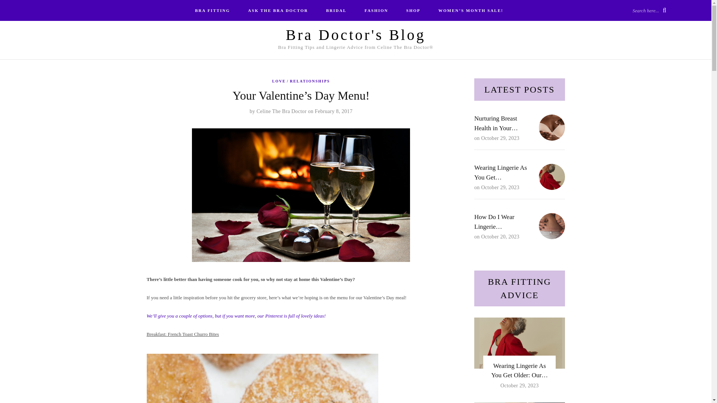 The image size is (717, 403). What do you see at coordinates (310, 81) in the screenshot?
I see `RELATIONSHIPS` at bounding box center [310, 81].